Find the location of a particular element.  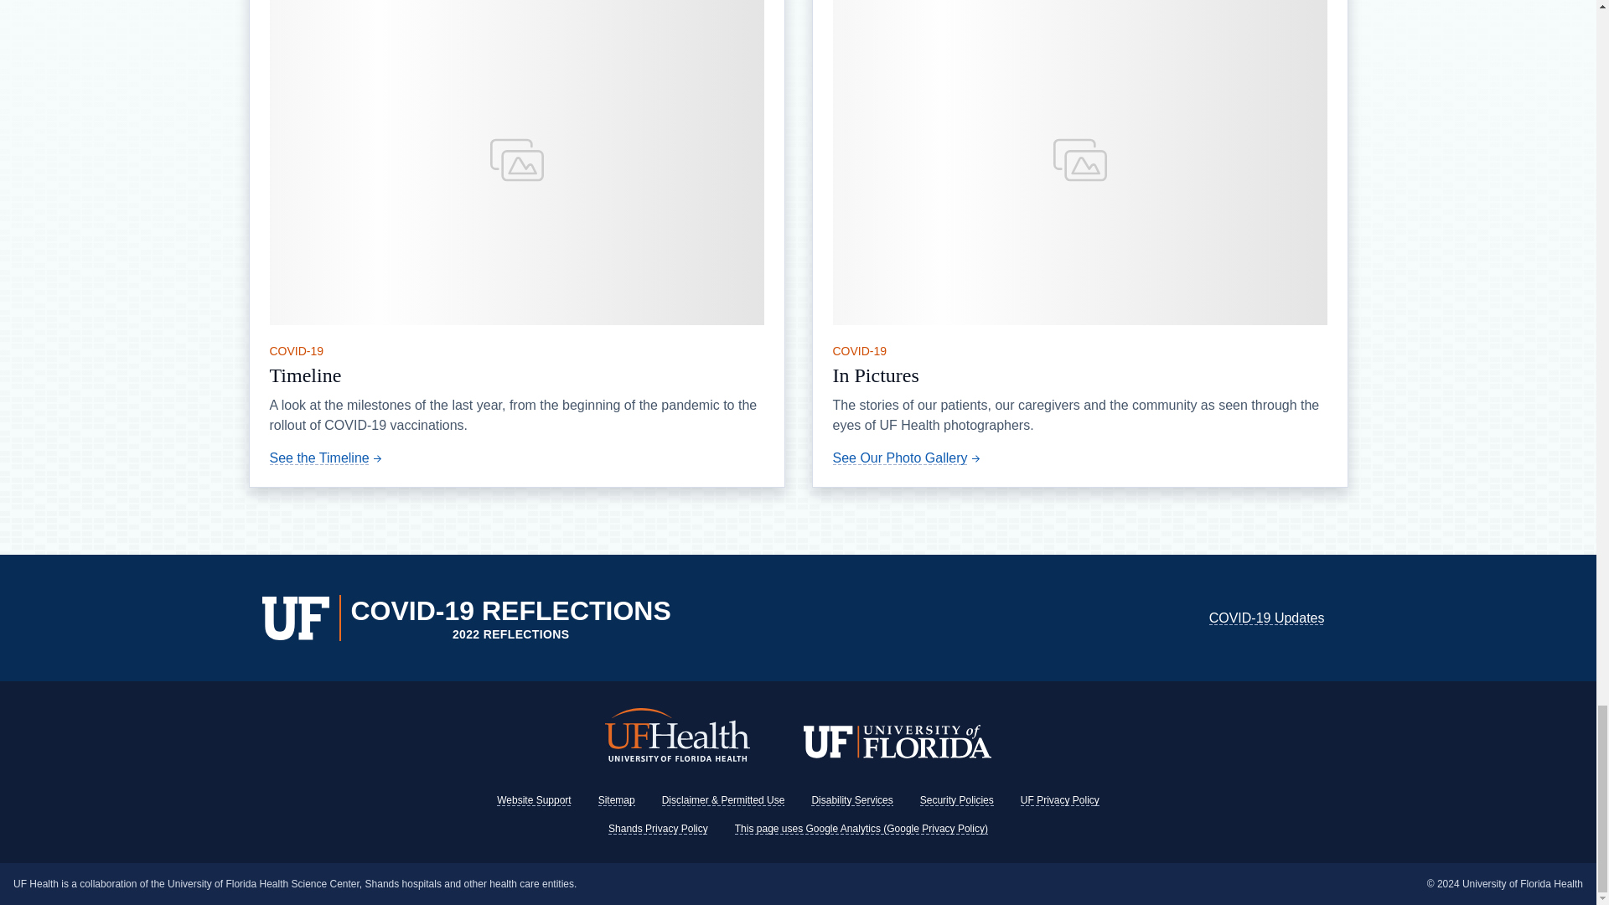

See Our Photo Gallery is located at coordinates (908, 458).